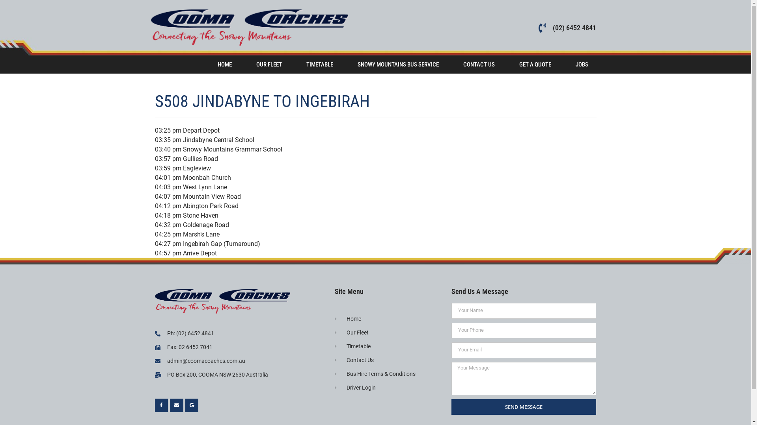 The image size is (757, 425). What do you see at coordinates (479, 65) in the screenshot?
I see `CONTACT US` at bounding box center [479, 65].